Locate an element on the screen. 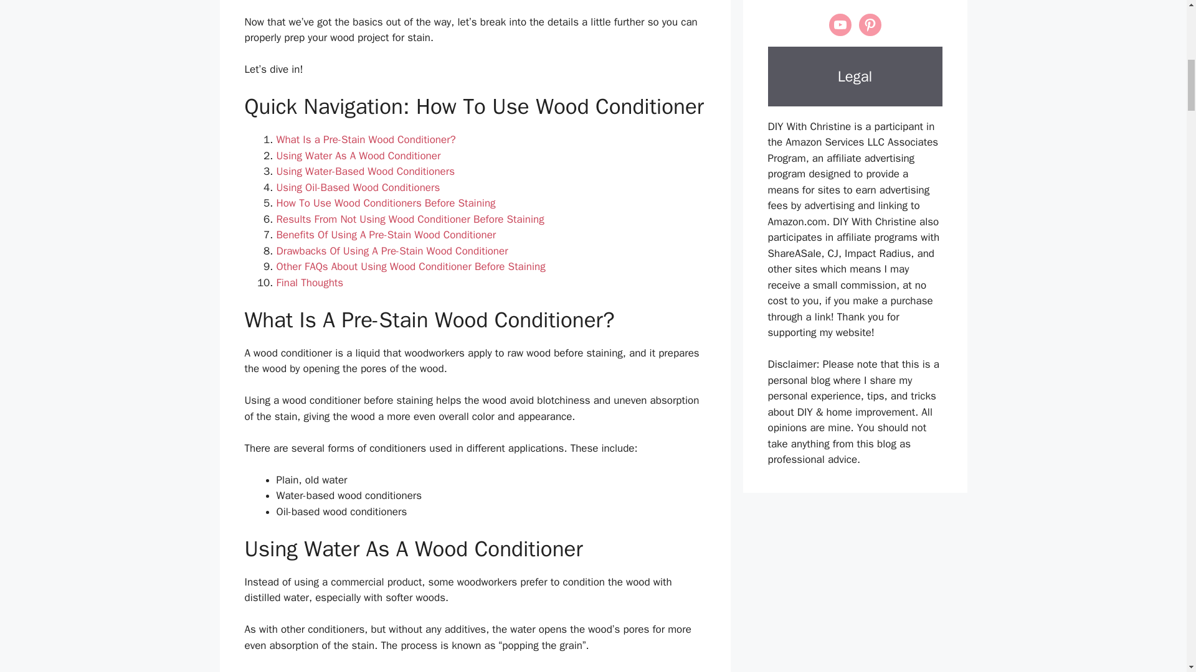 Image resolution: width=1196 pixels, height=672 pixels. Results From Not Using Wood Conditioner Before Staining is located at coordinates (410, 219).